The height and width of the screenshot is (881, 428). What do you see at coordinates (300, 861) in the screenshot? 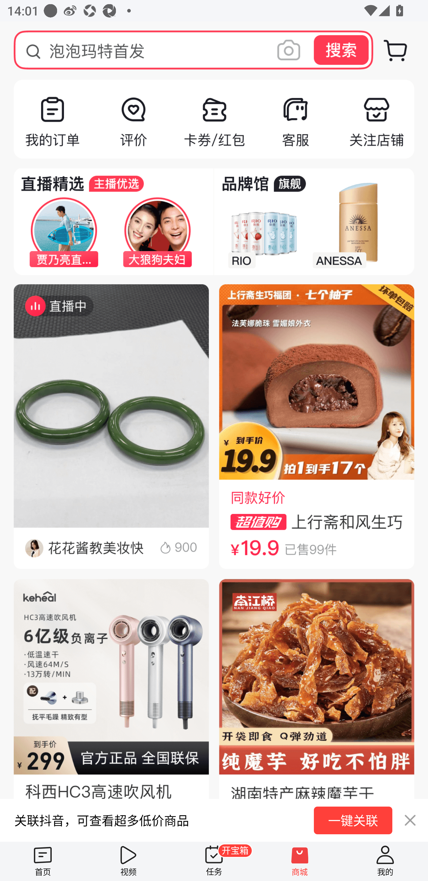
I see `商城` at bounding box center [300, 861].